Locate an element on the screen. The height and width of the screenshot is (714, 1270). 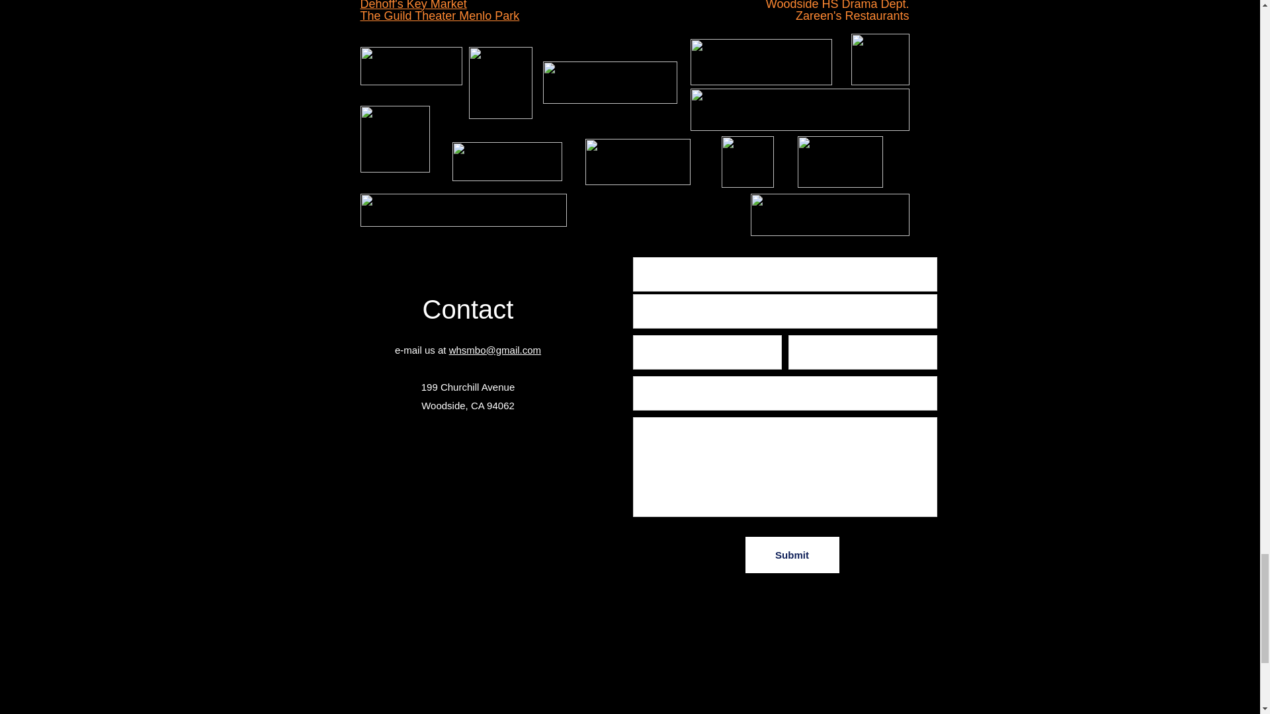
Bianchinis.jpg is located at coordinates (394, 139).